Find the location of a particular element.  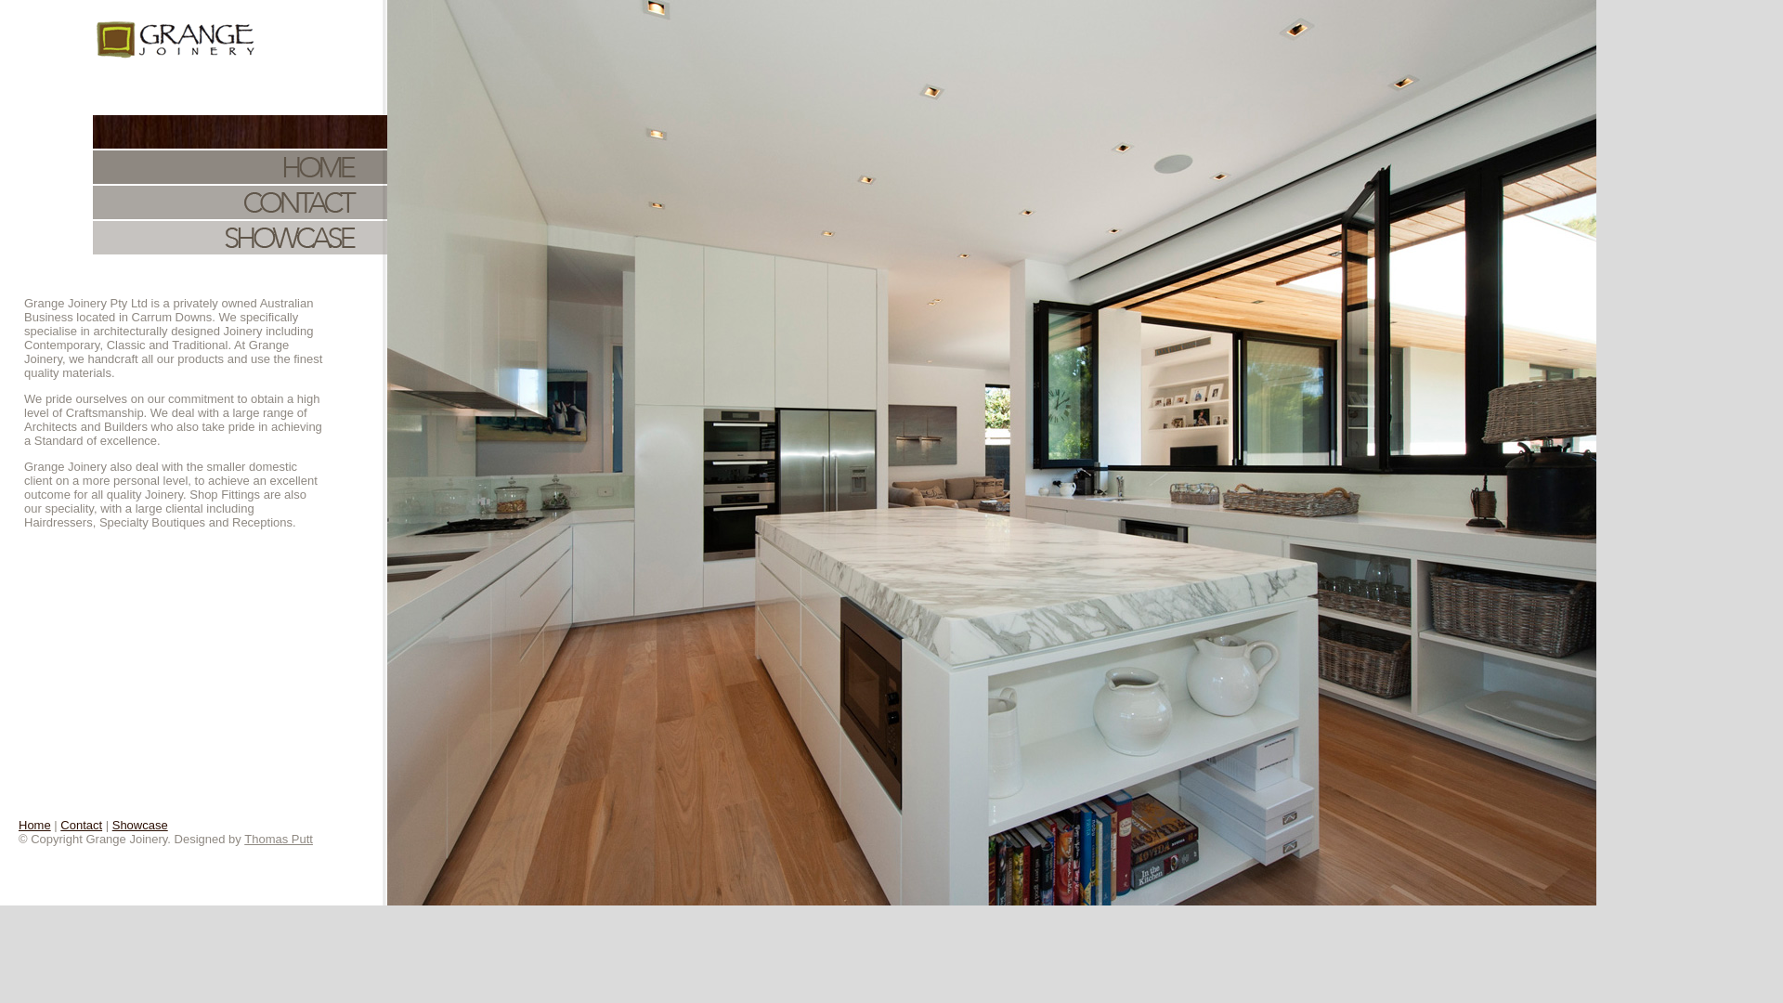

Thomas Putt is located at coordinates (279, 840).